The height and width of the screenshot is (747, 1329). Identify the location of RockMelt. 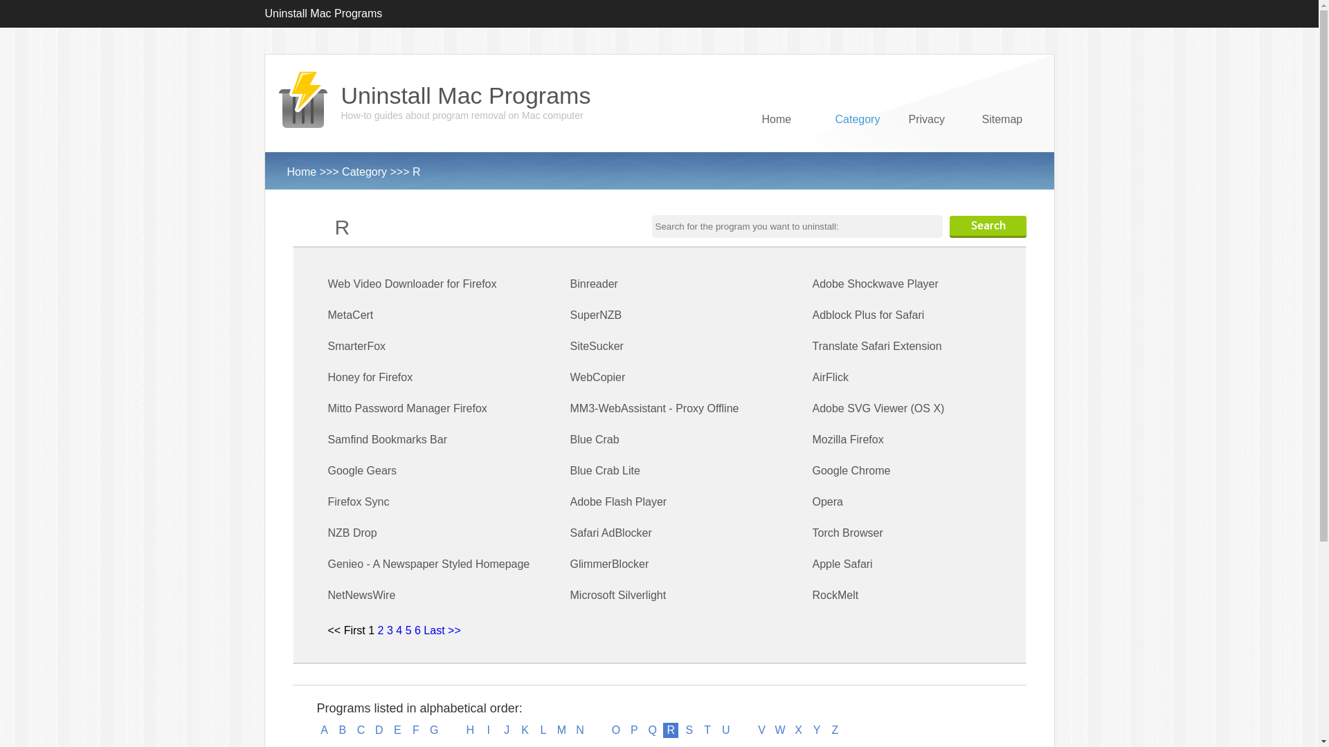
(836, 595).